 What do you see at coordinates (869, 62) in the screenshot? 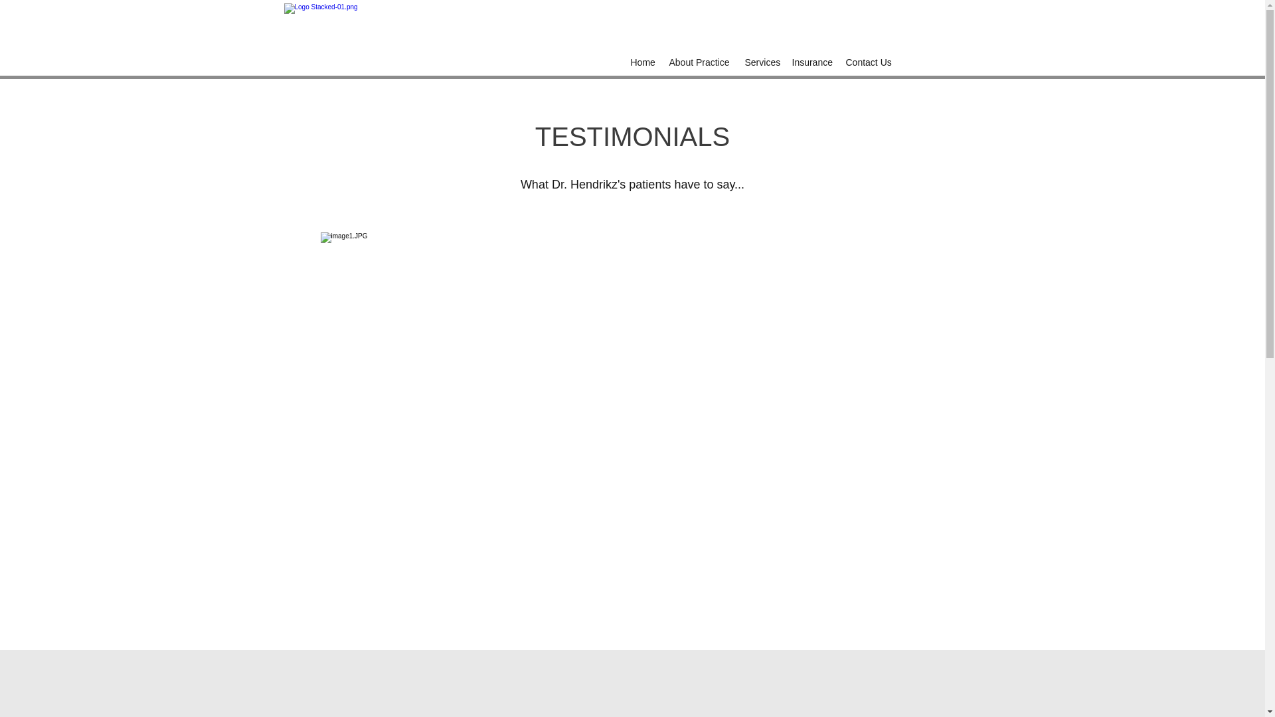
I see `Contact Us` at bounding box center [869, 62].